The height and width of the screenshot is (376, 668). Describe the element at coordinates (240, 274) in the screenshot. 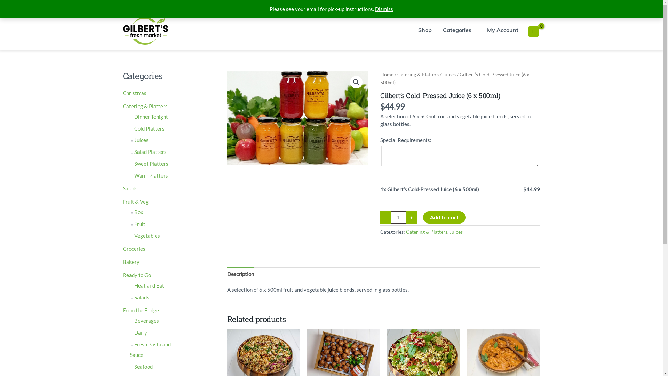

I see `Description` at that location.